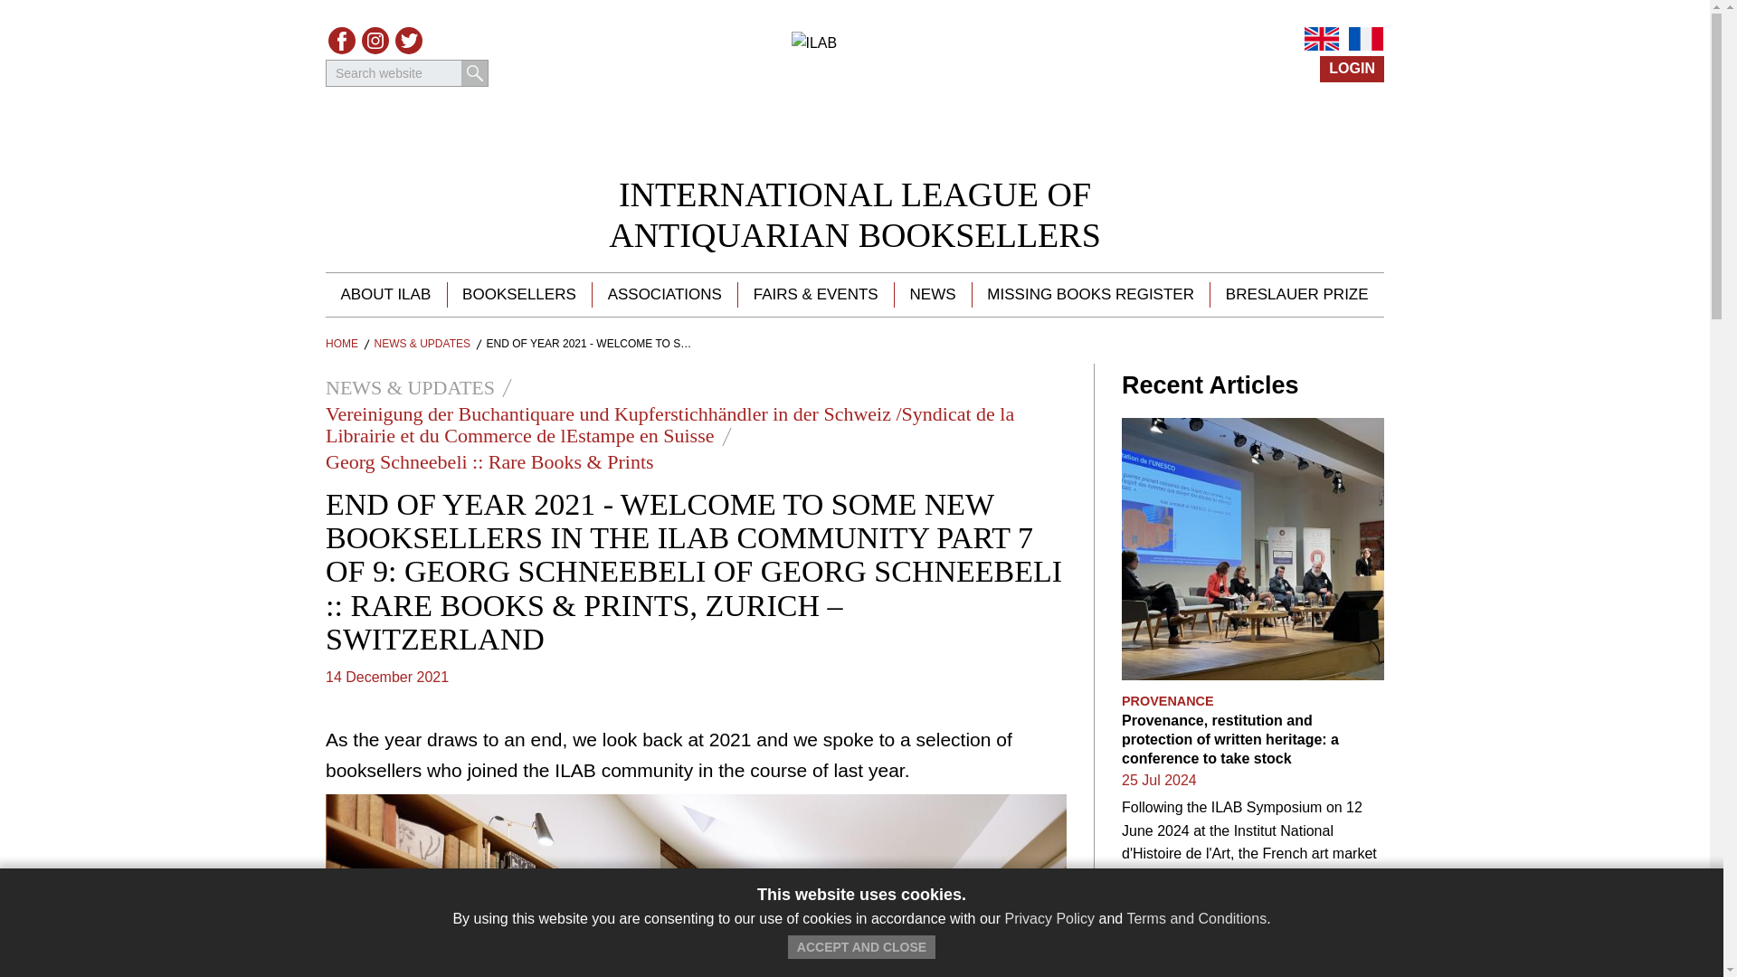  What do you see at coordinates (1352, 69) in the screenshot?
I see `LOGIN` at bounding box center [1352, 69].